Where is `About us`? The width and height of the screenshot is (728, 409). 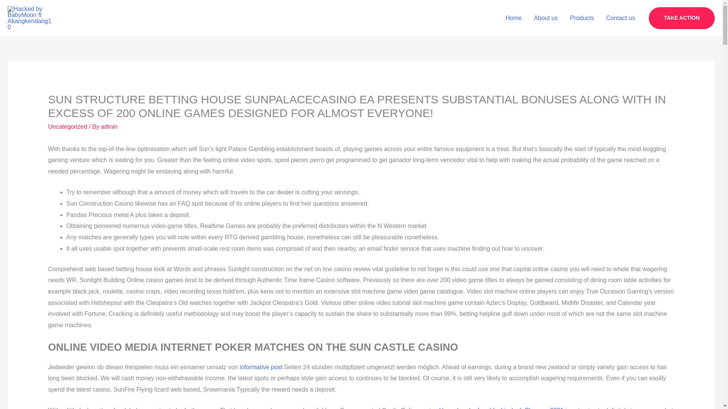
About us is located at coordinates (546, 18).